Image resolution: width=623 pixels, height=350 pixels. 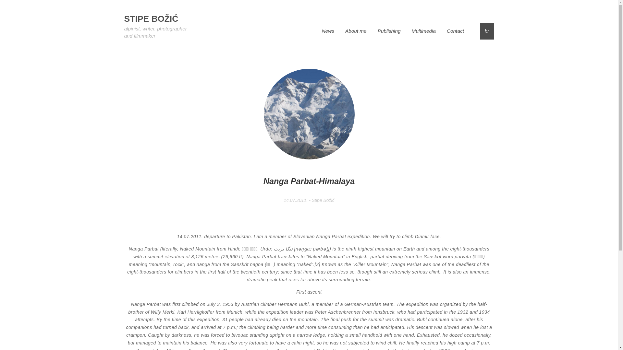 I want to click on Multimedia, so click(x=424, y=32).